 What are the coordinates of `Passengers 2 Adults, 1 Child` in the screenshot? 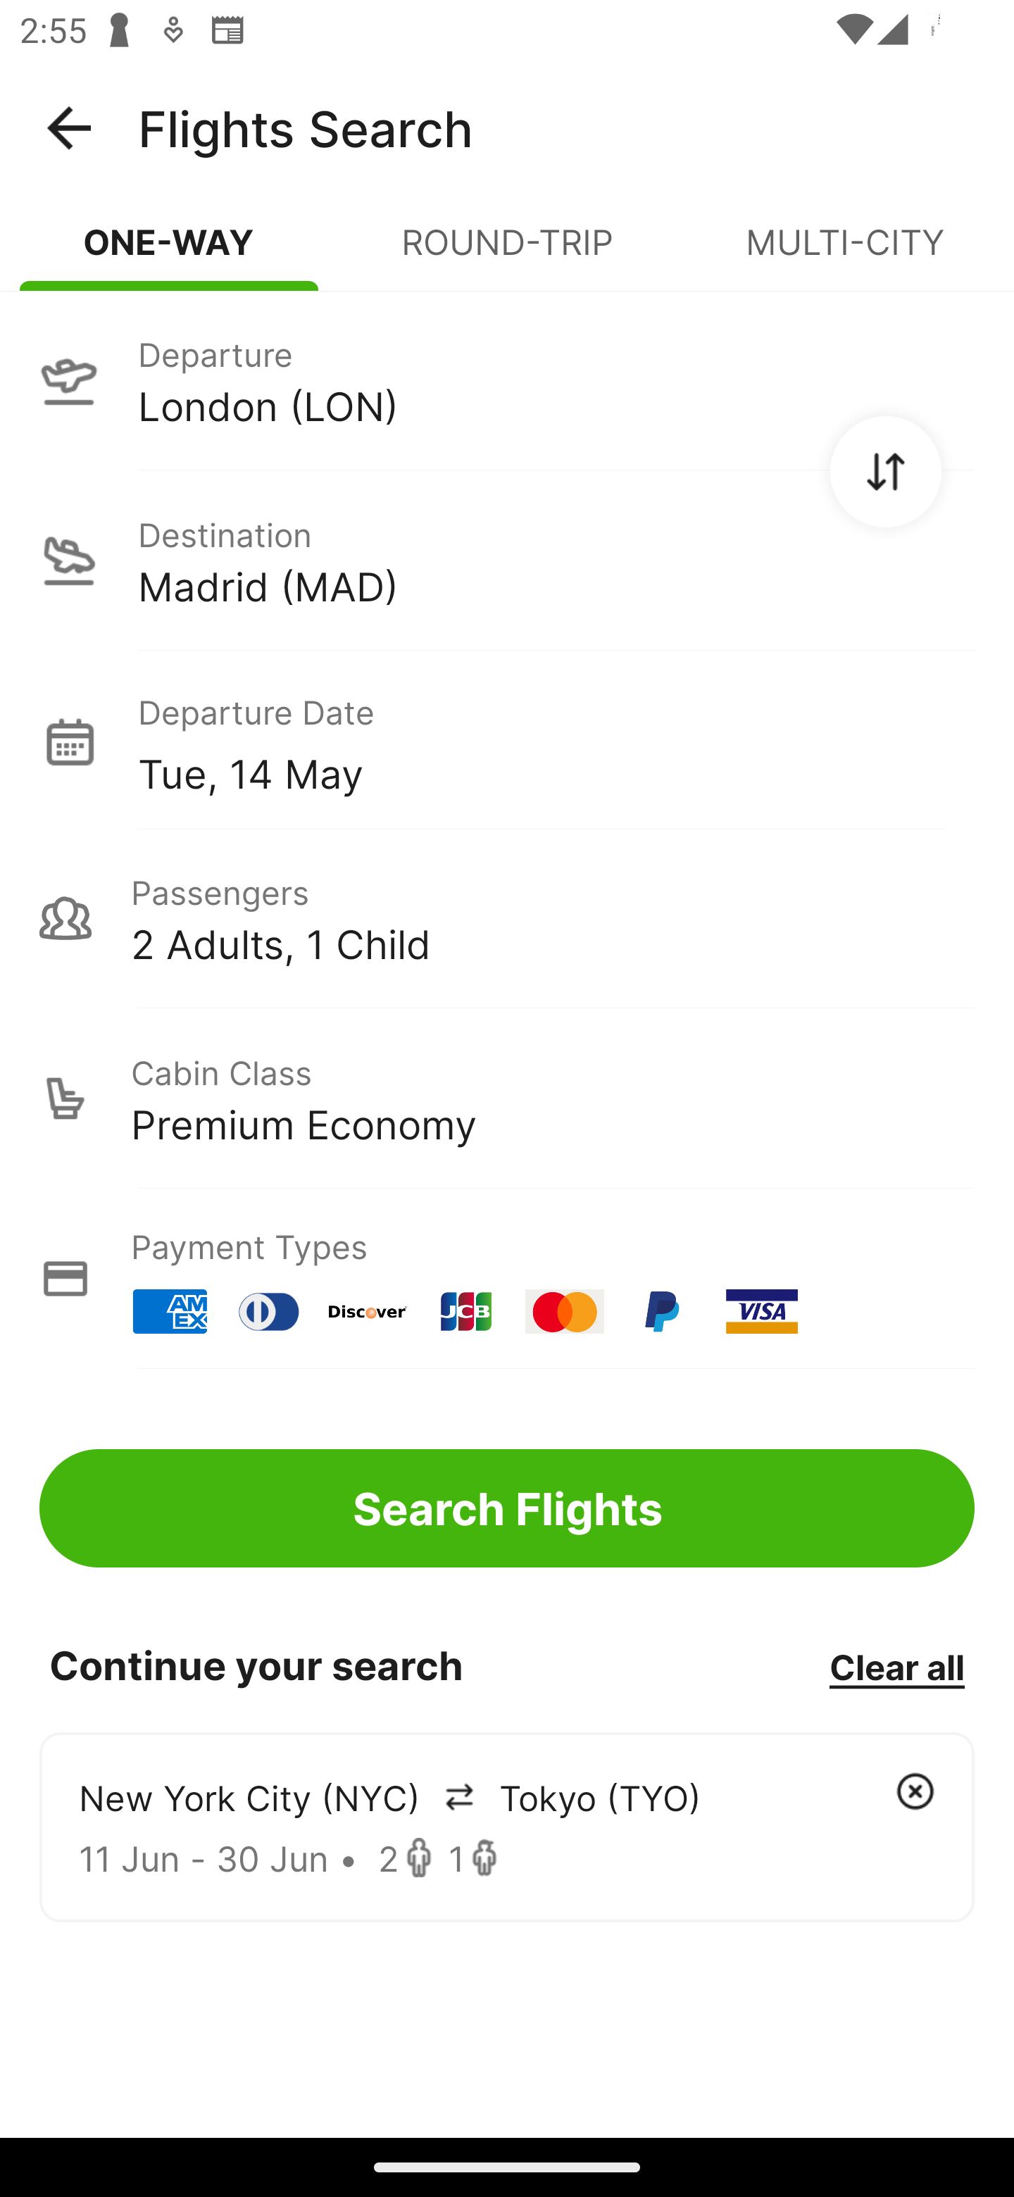 It's located at (507, 918).